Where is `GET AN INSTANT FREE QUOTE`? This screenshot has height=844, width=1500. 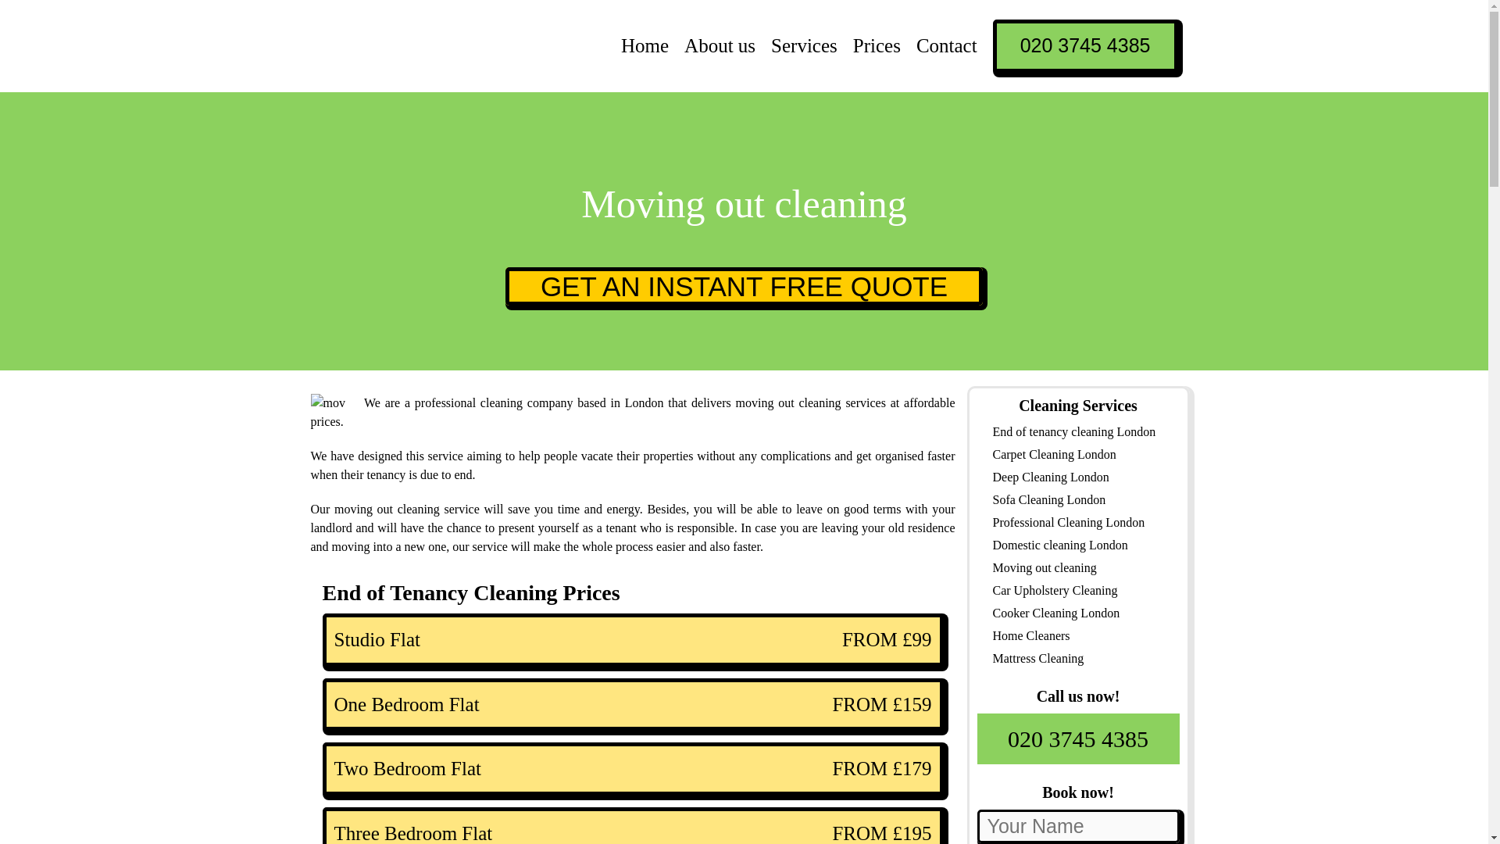 GET AN INSTANT FREE QUOTE is located at coordinates (744, 286).